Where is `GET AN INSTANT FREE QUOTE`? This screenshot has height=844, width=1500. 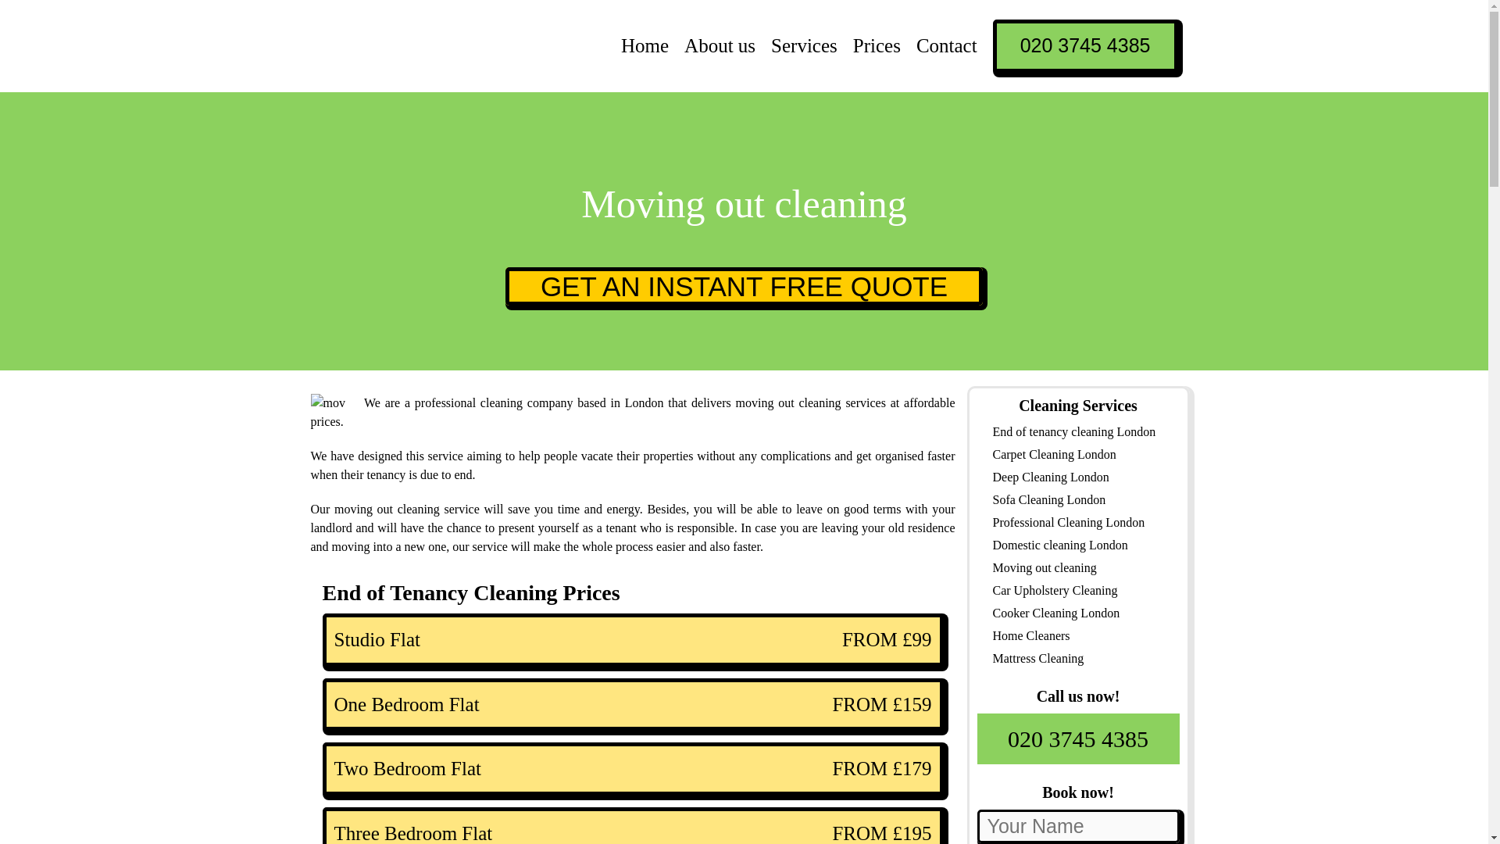 GET AN INSTANT FREE QUOTE is located at coordinates (744, 286).